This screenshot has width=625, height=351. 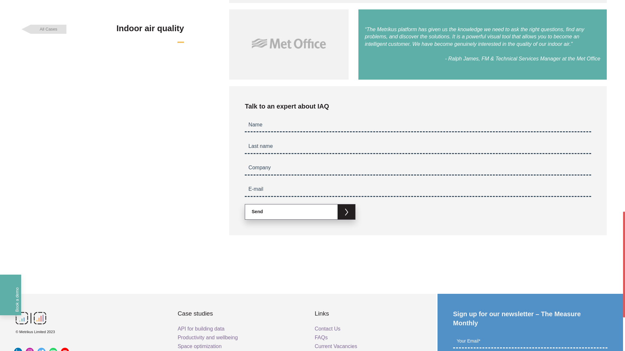 What do you see at coordinates (208, 337) in the screenshot?
I see `Productivity and wellbeing` at bounding box center [208, 337].